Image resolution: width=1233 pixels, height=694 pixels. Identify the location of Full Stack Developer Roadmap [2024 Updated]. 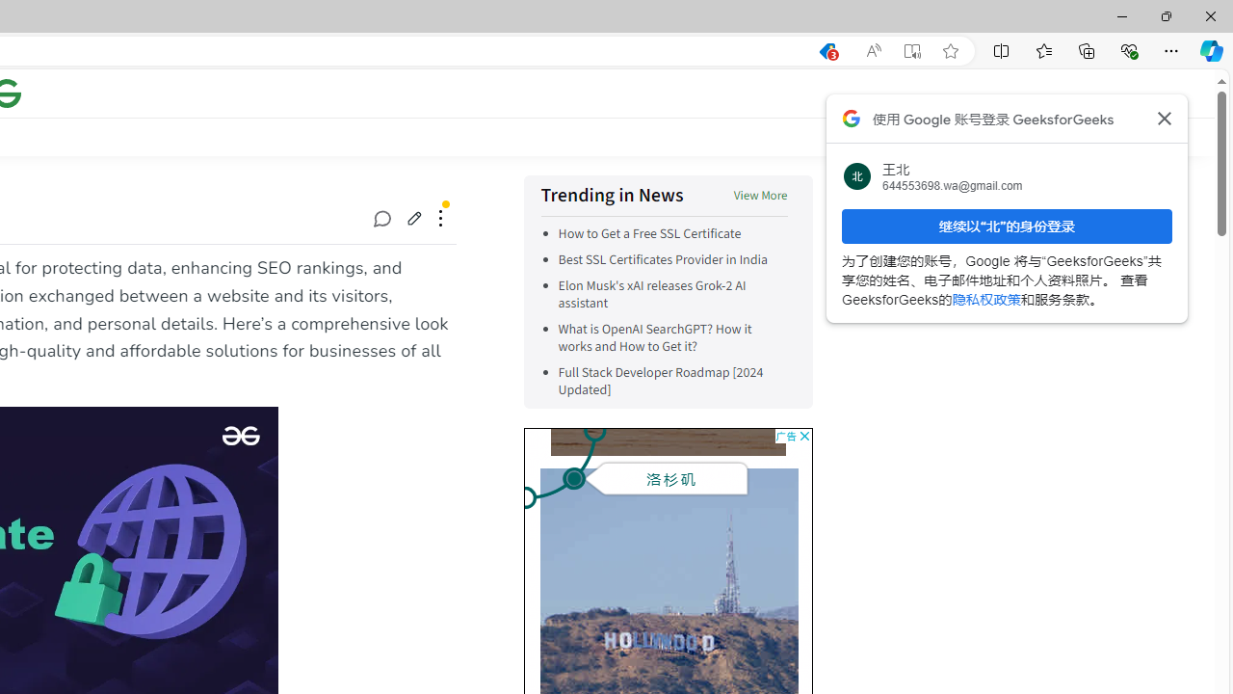
(672, 382).